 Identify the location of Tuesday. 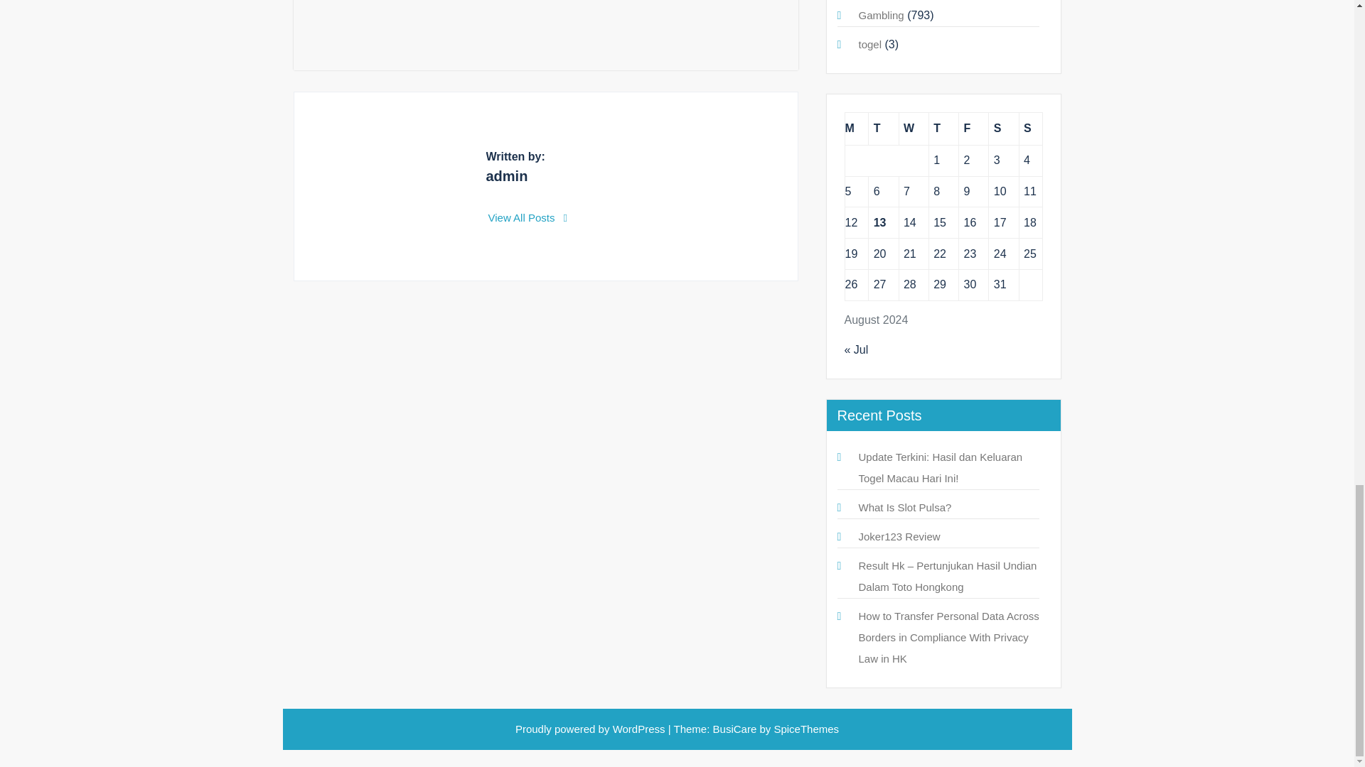
(883, 129).